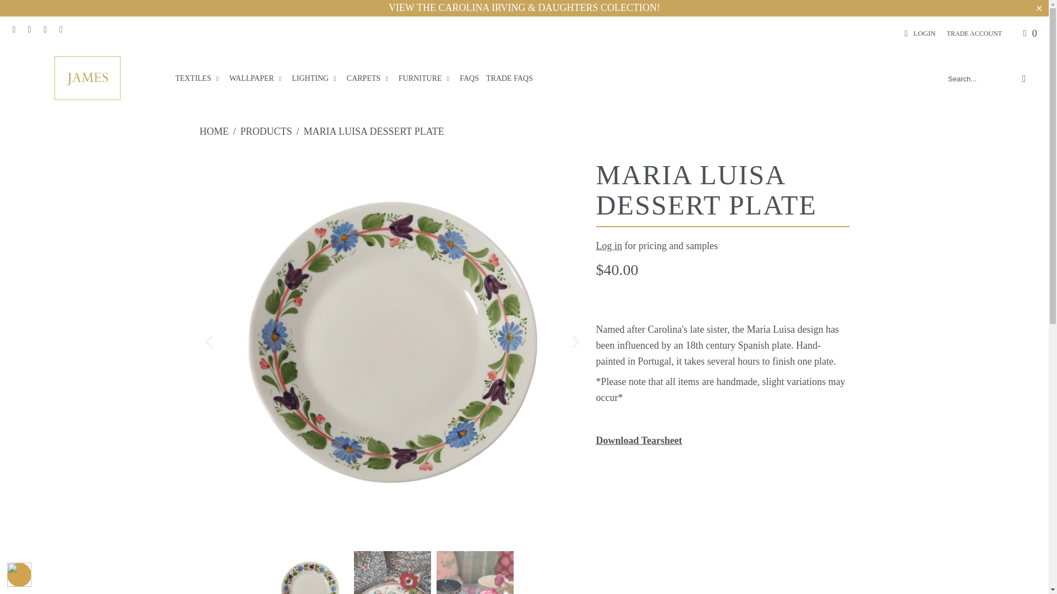 This screenshot has height=594, width=1057. Describe the element at coordinates (59, 30) in the screenshot. I see `JAMES Showroom on Pinterest` at that location.